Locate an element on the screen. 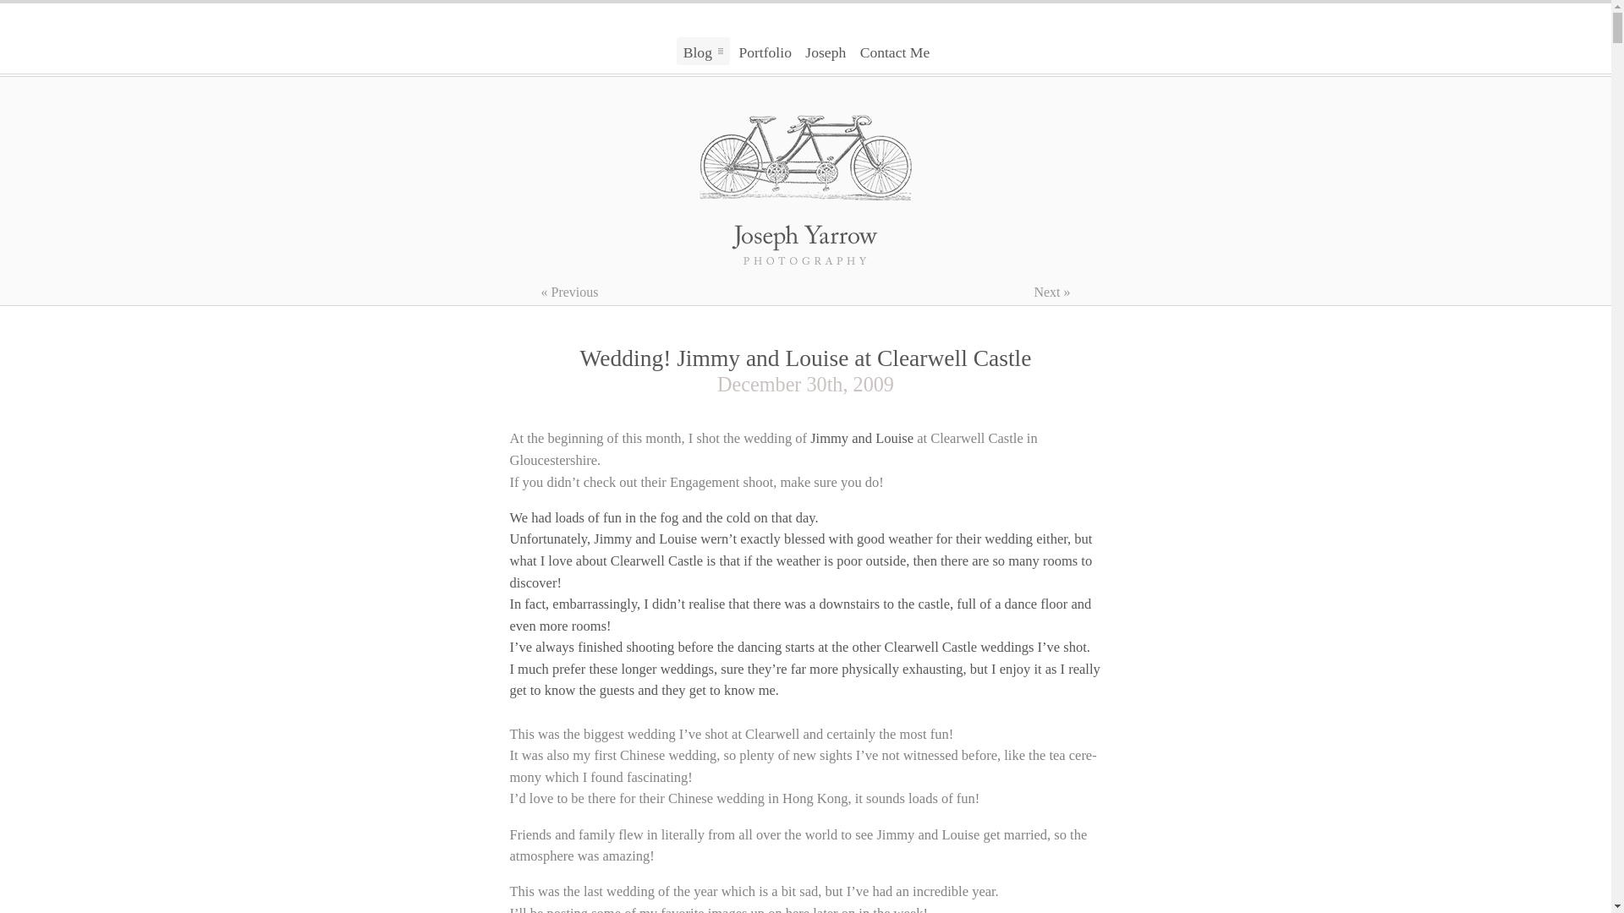 This screenshot has width=1624, height=913. Bath Wedding Photographer is located at coordinates (861, 438).